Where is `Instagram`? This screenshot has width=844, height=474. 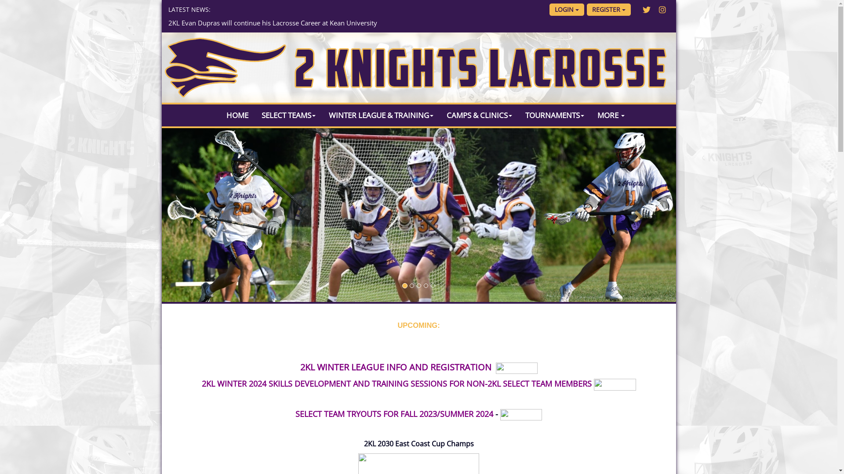 Instagram is located at coordinates (662, 10).